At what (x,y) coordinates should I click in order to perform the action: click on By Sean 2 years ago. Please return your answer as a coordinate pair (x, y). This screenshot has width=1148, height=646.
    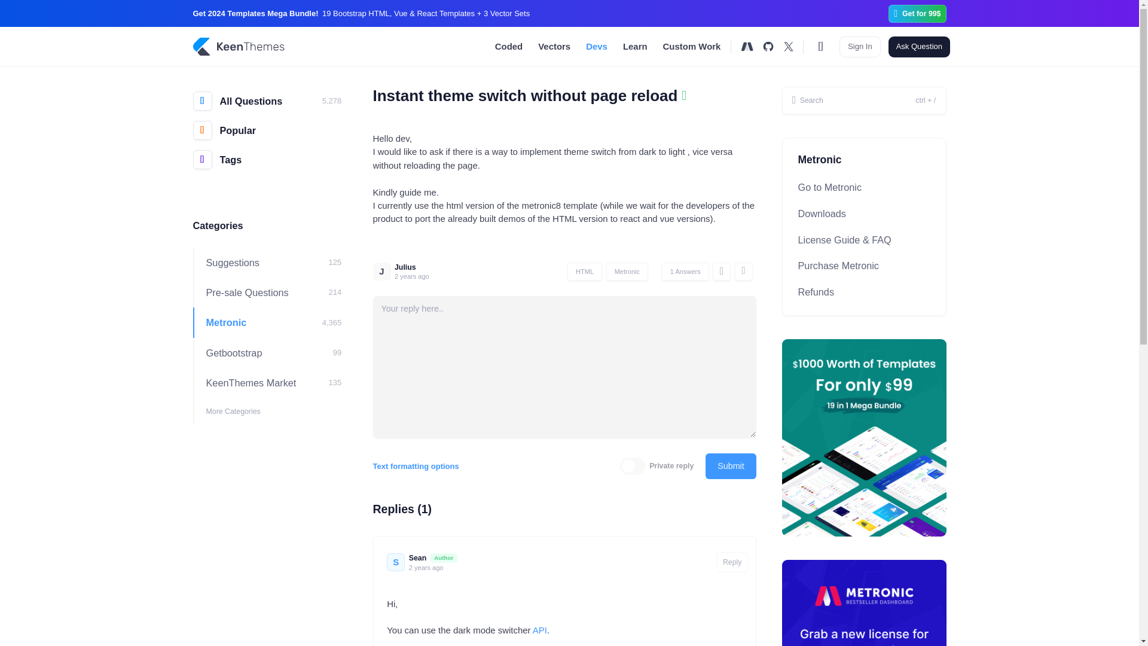
    Looking at the image, I should click on (685, 271).